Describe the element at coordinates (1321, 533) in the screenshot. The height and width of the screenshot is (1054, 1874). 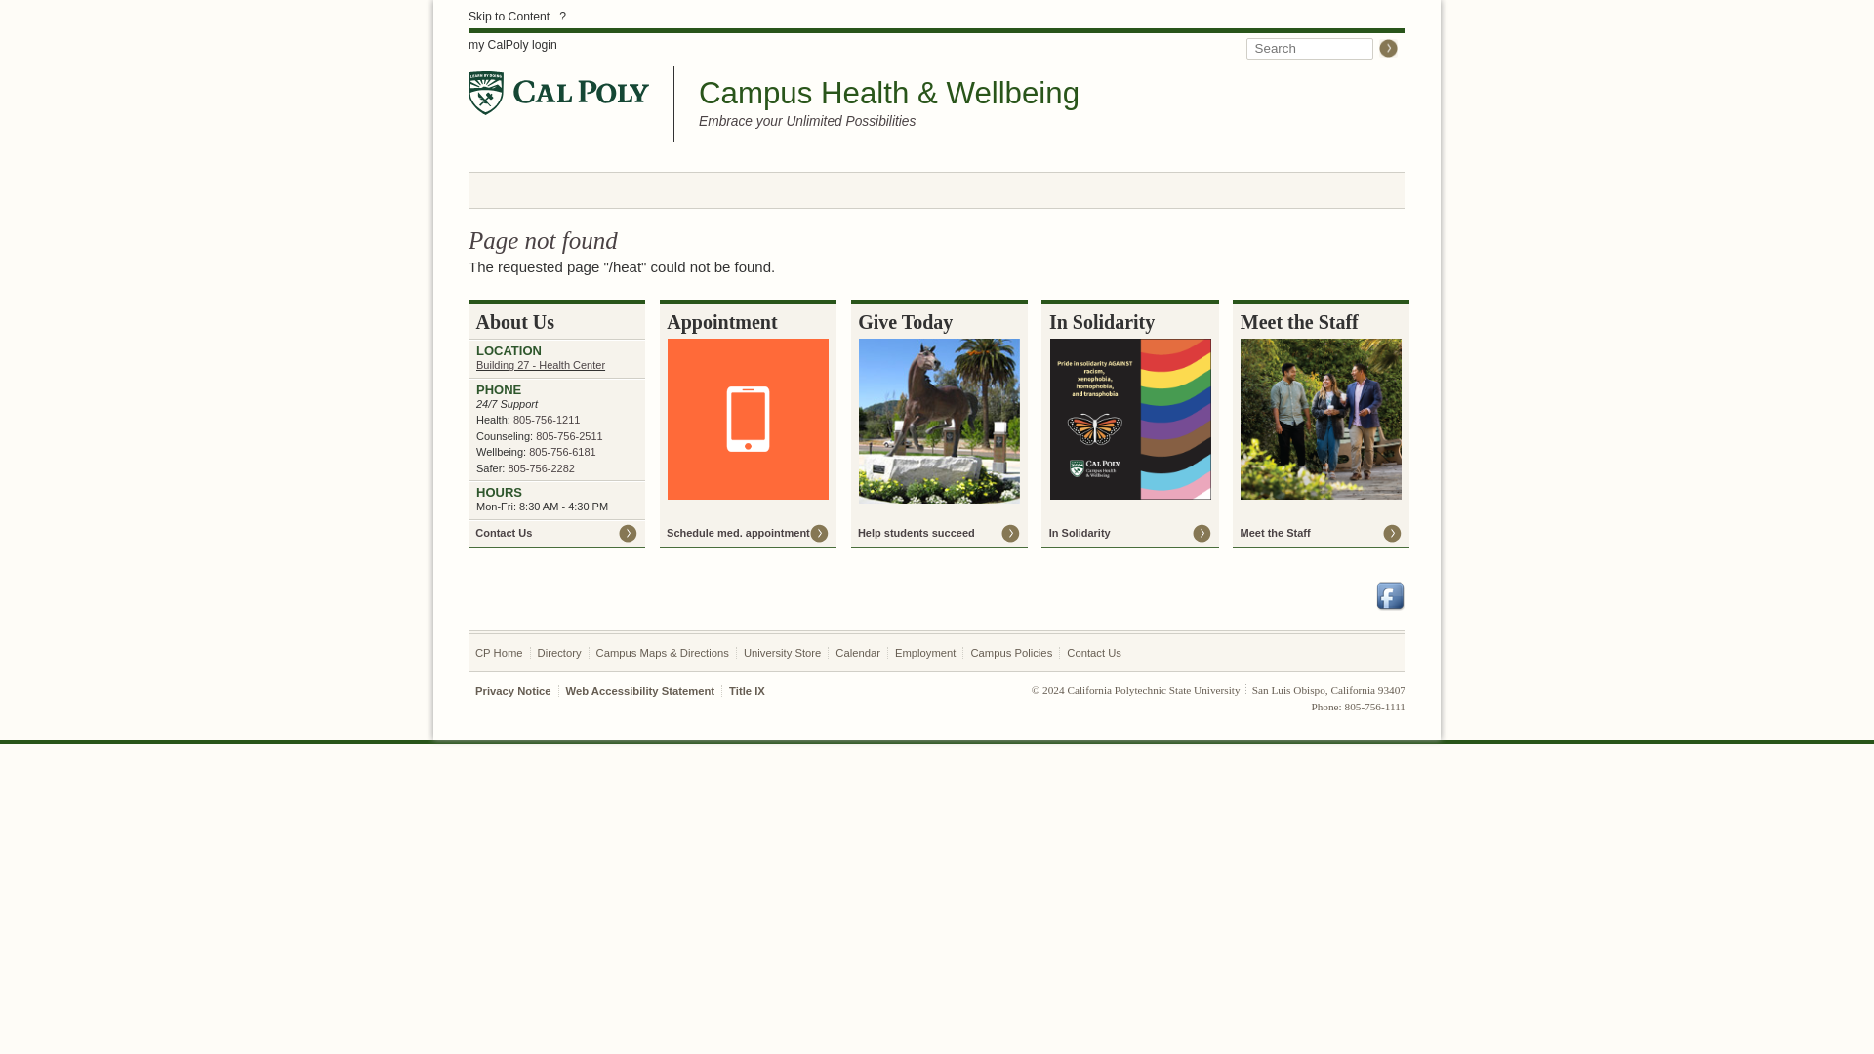
I see `Meet the Staff` at that location.